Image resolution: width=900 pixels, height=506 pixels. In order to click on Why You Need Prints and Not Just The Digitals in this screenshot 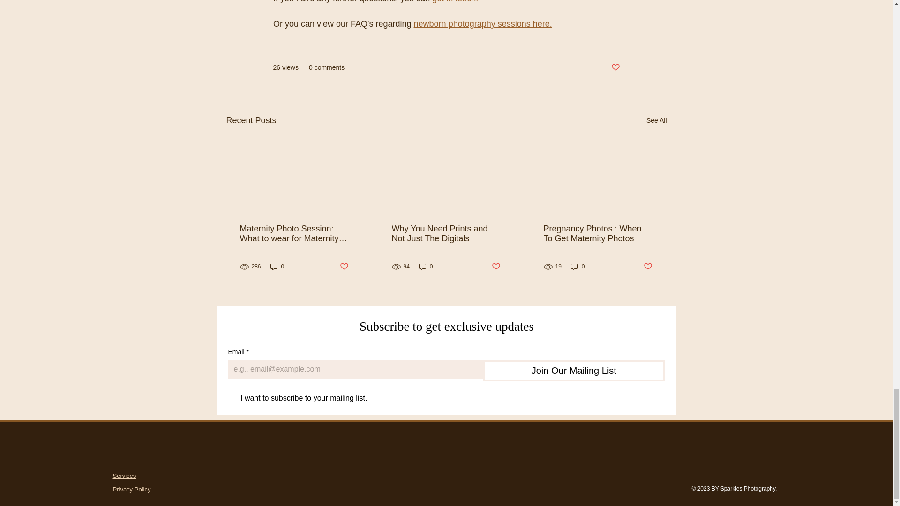, I will do `click(446, 233)`.